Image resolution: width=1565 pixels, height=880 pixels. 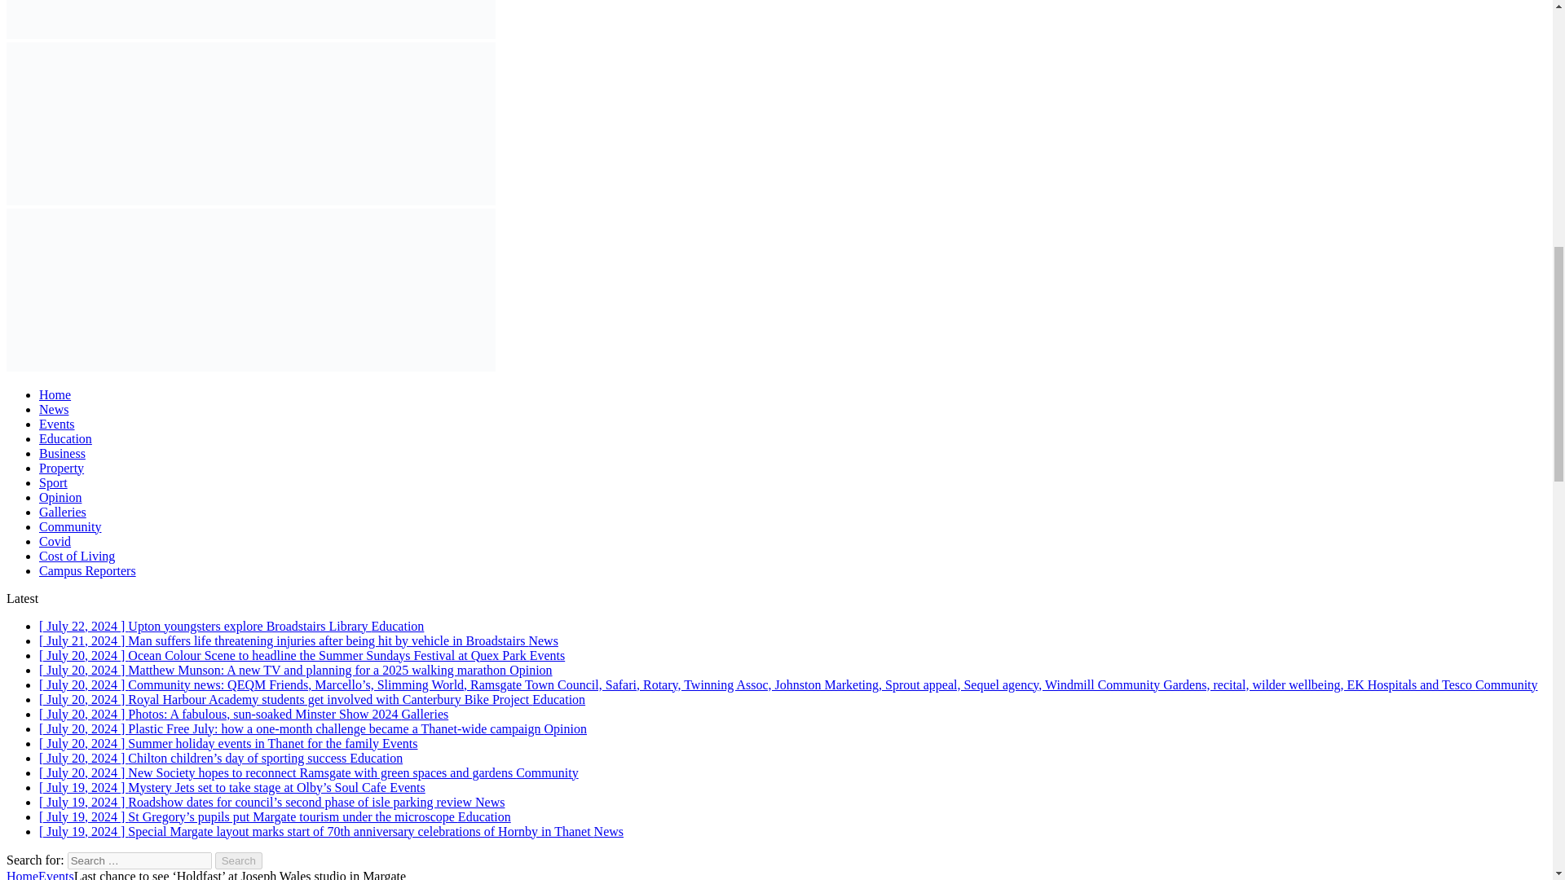 What do you see at coordinates (231, 626) in the screenshot?
I see `Upton youngsters explore Broadstairs Library` at bounding box center [231, 626].